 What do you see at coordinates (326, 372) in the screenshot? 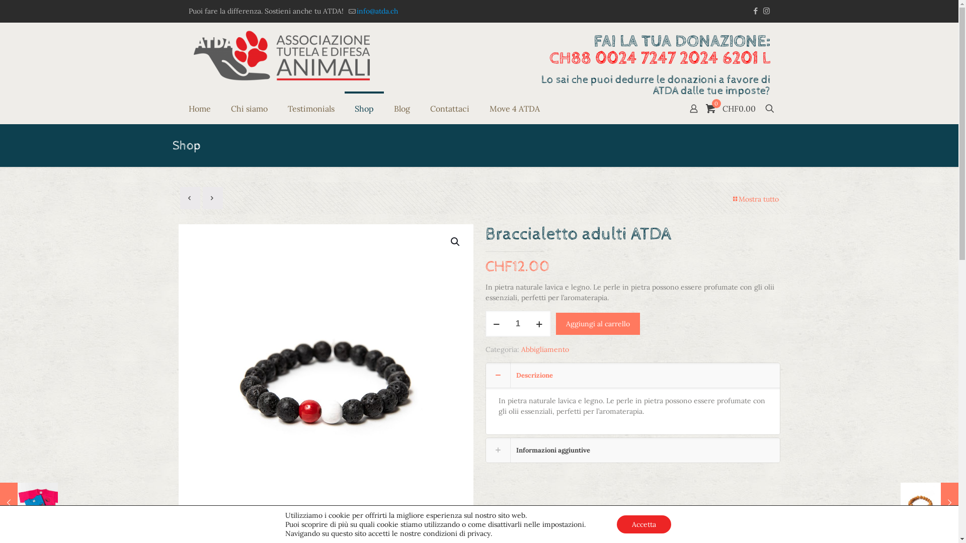
I see `Braccialetto ATDA adulto front` at bounding box center [326, 372].